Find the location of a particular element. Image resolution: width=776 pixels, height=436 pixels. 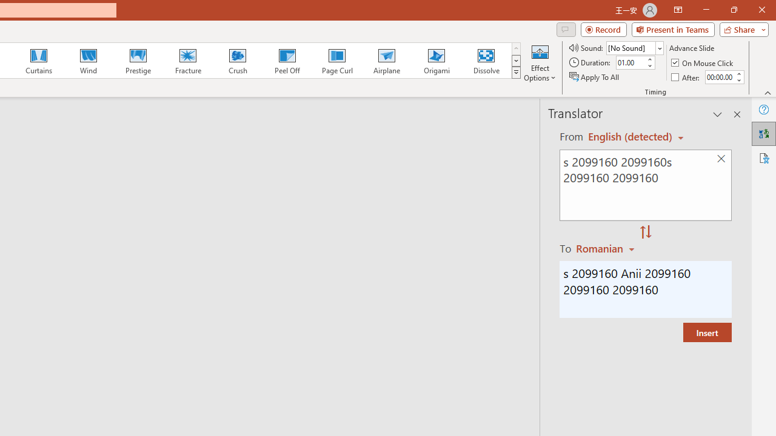

Fracture is located at coordinates (187, 61).